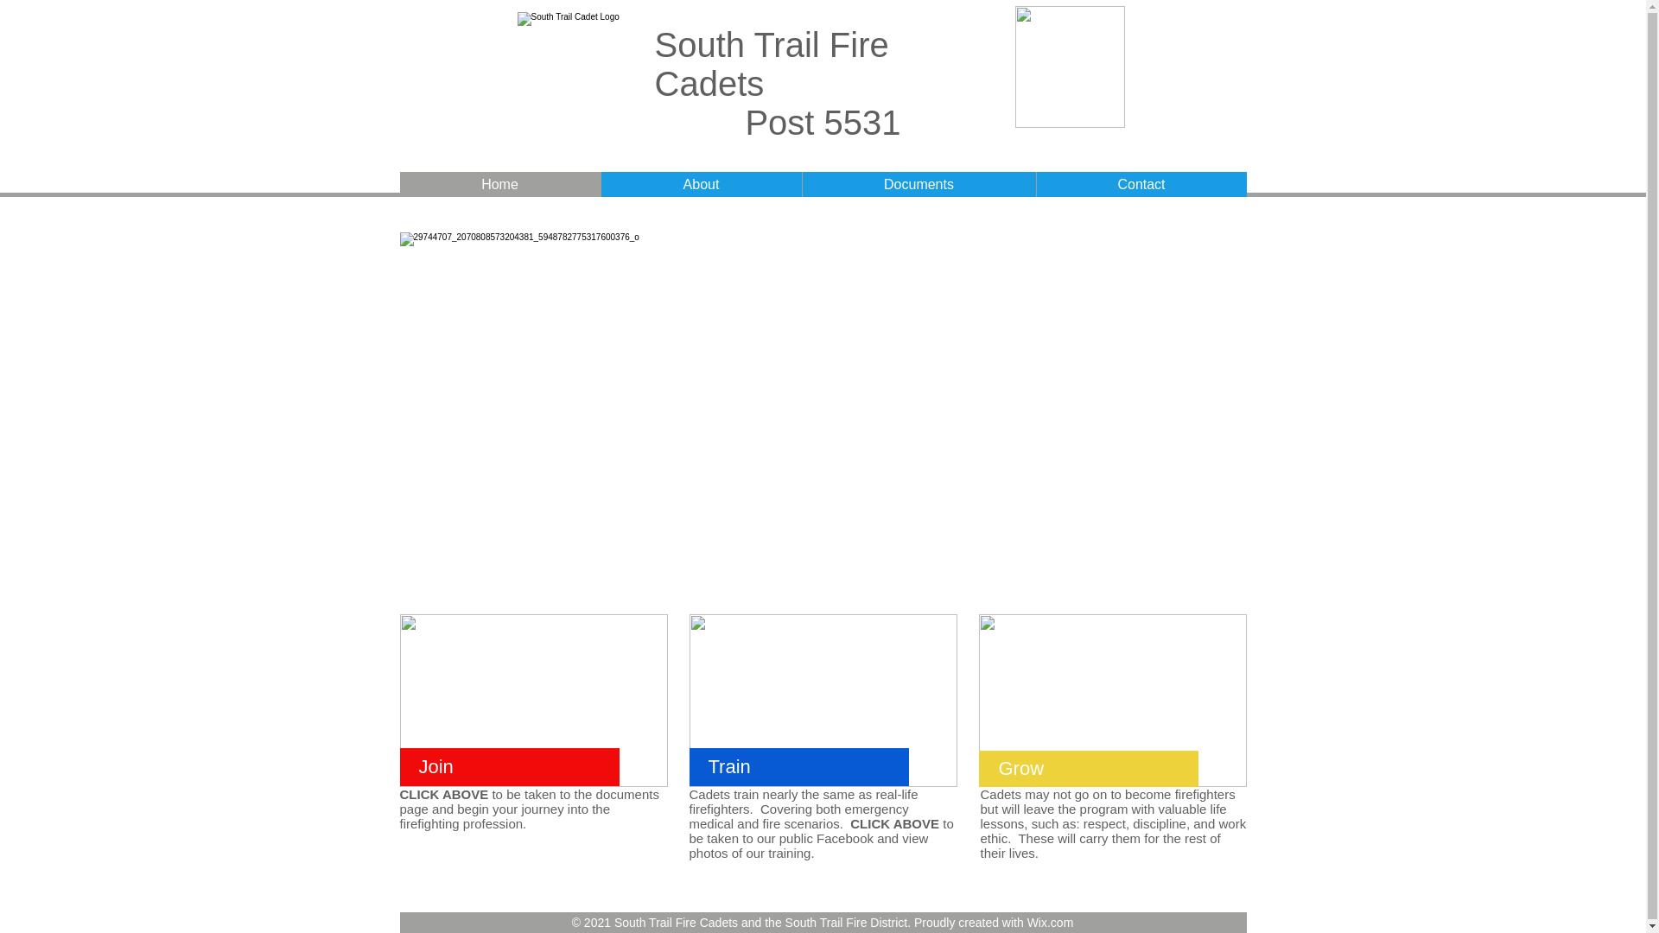  I want to click on Train, so click(729, 765).